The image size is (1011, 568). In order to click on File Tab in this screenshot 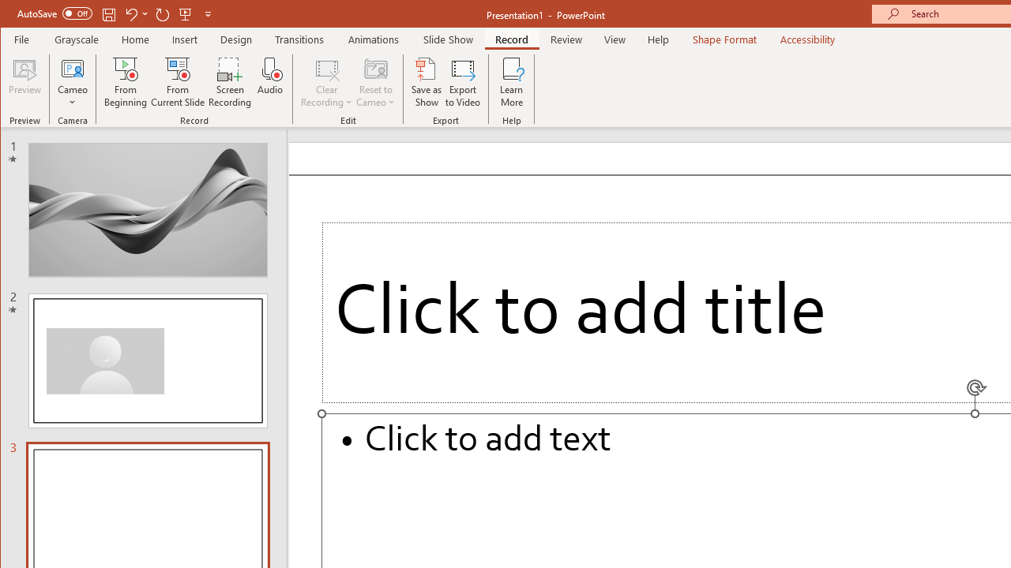, I will do `click(22, 39)`.